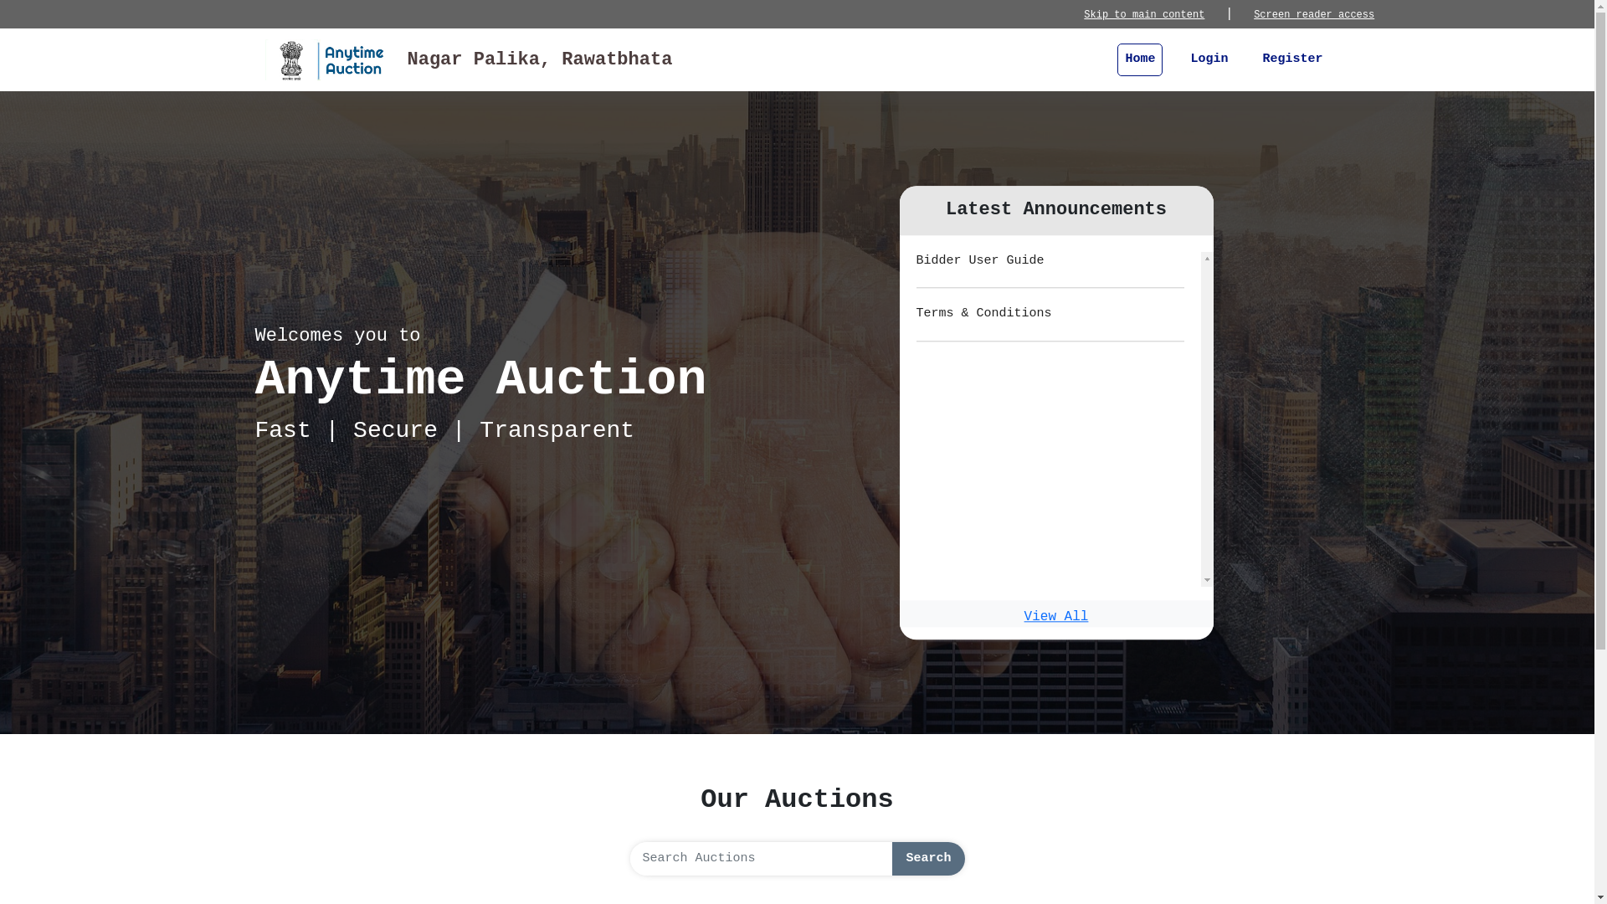 This screenshot has height=904, width=1607. I want to click on Home, so click(1140, 60).